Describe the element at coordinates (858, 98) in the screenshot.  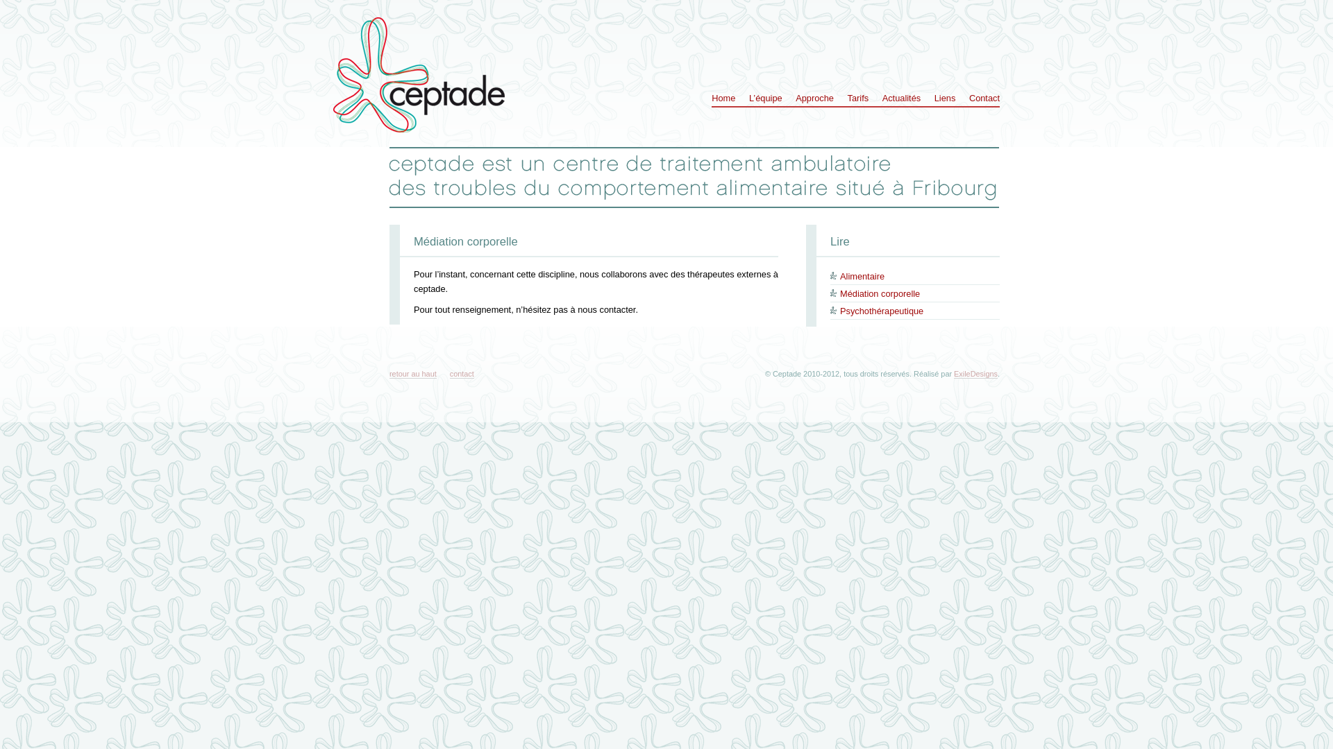
I see `Tarifs` at that location.